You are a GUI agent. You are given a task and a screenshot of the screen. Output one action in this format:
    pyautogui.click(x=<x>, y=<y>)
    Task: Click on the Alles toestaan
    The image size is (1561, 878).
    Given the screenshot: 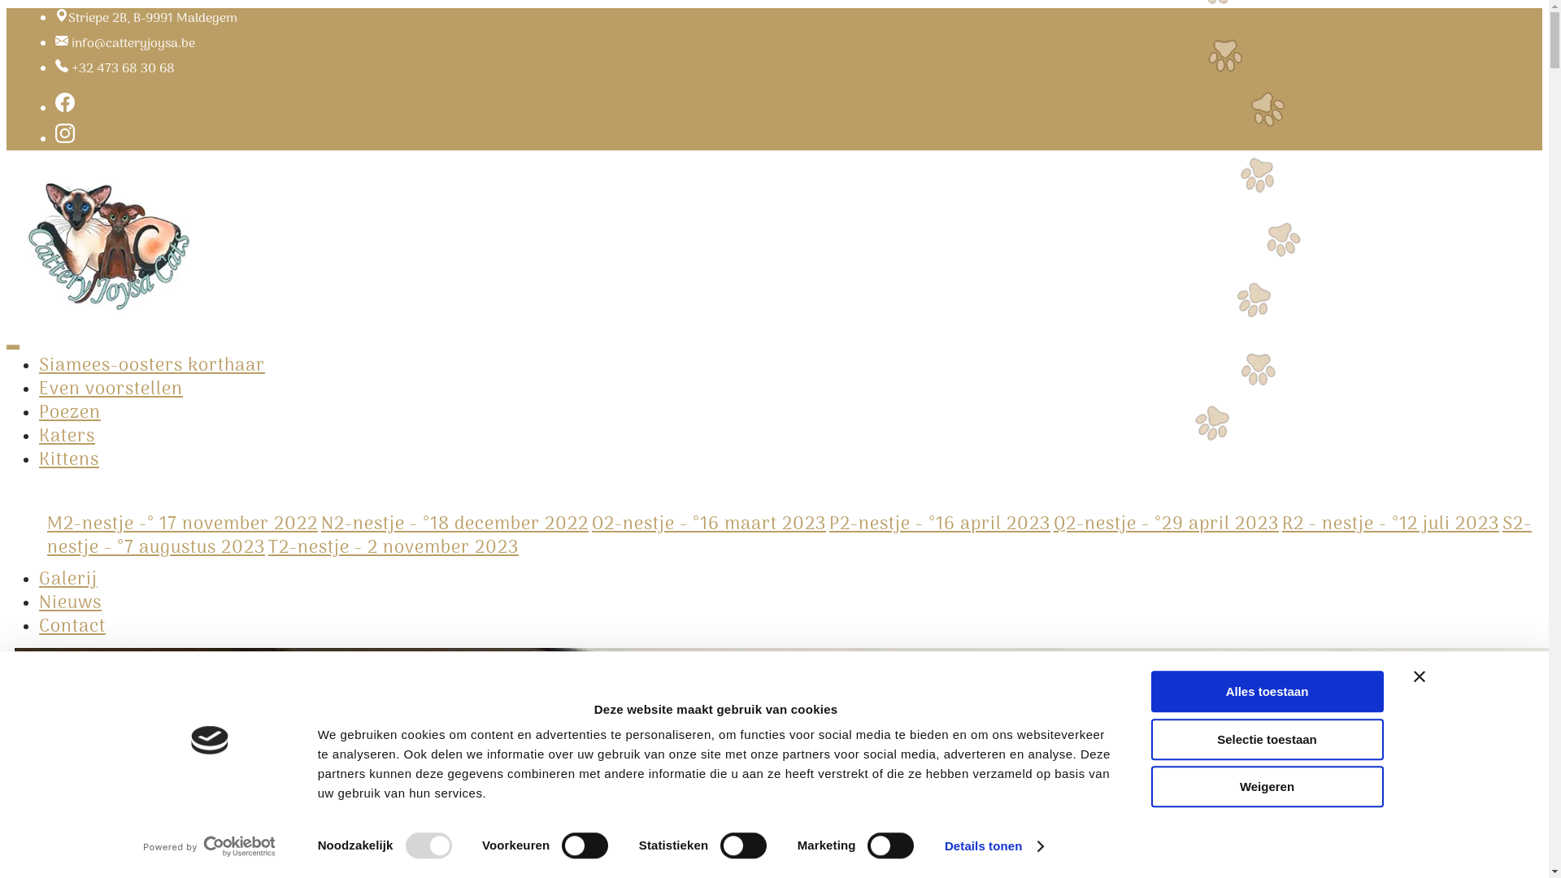 What is the action you would take?
    pyautogui.click(x=1267, y=691)
    